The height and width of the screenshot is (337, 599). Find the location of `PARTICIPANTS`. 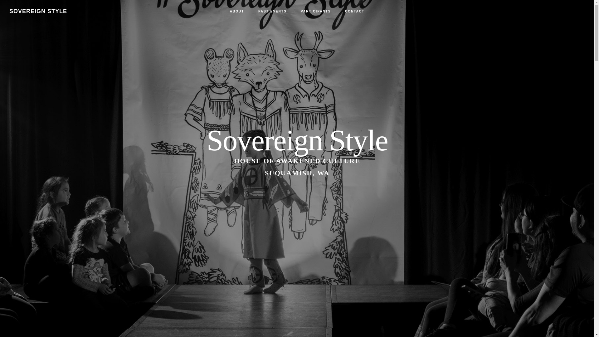

PARTICIPANTS is located at coordinates (316, 12).